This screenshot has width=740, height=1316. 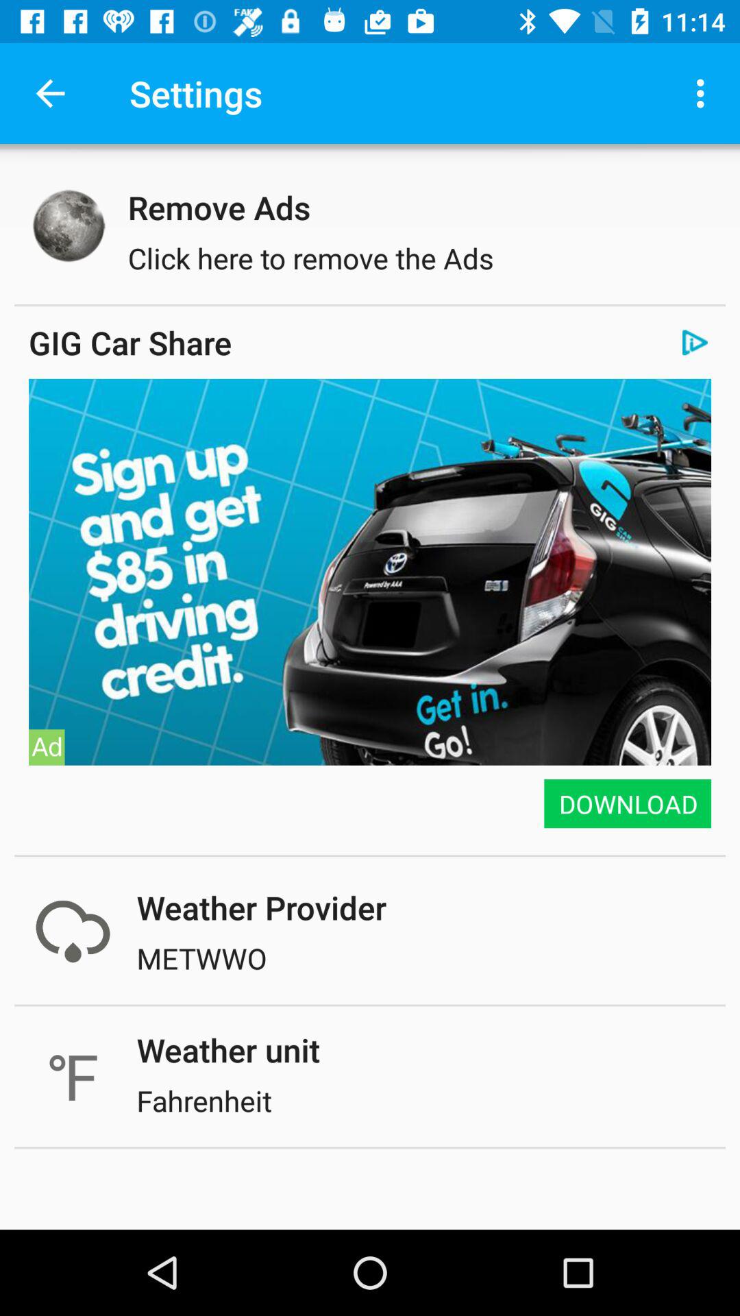 I want to click on open item above the download item, so click(x=370, y=572).